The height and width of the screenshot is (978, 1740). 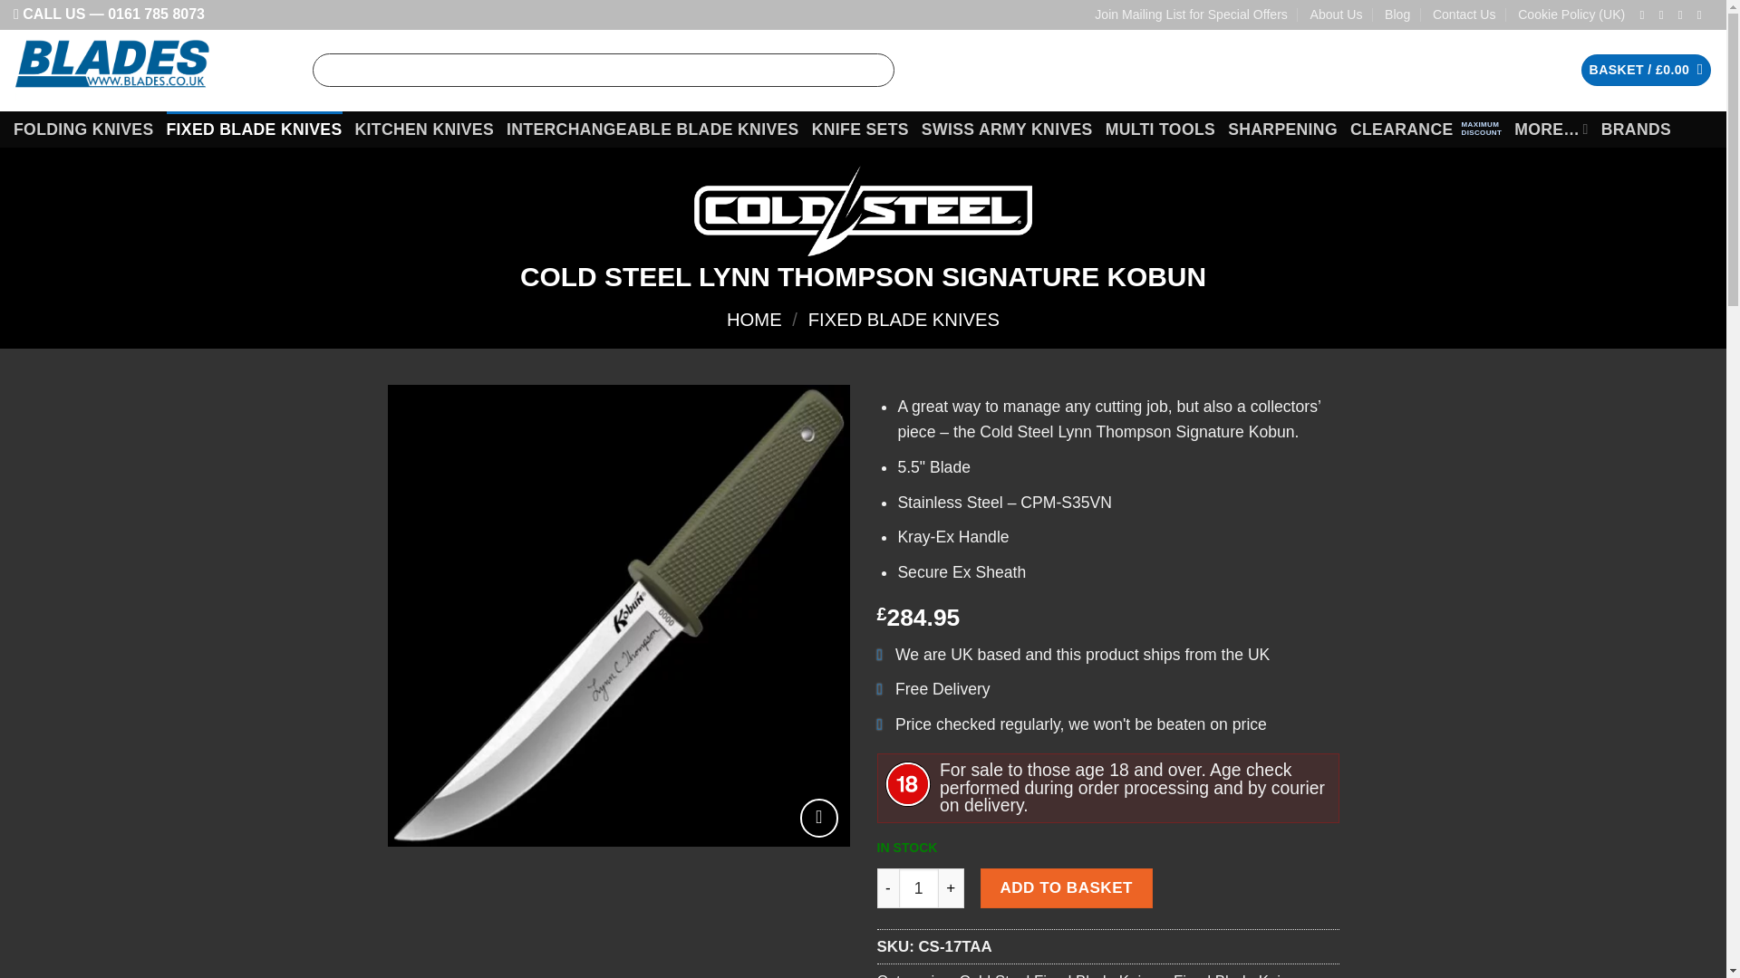 What do you see at coordinates (149, 71) in the screenshot?
I see `Blades.co.uk` at bounding box center [149, 71].